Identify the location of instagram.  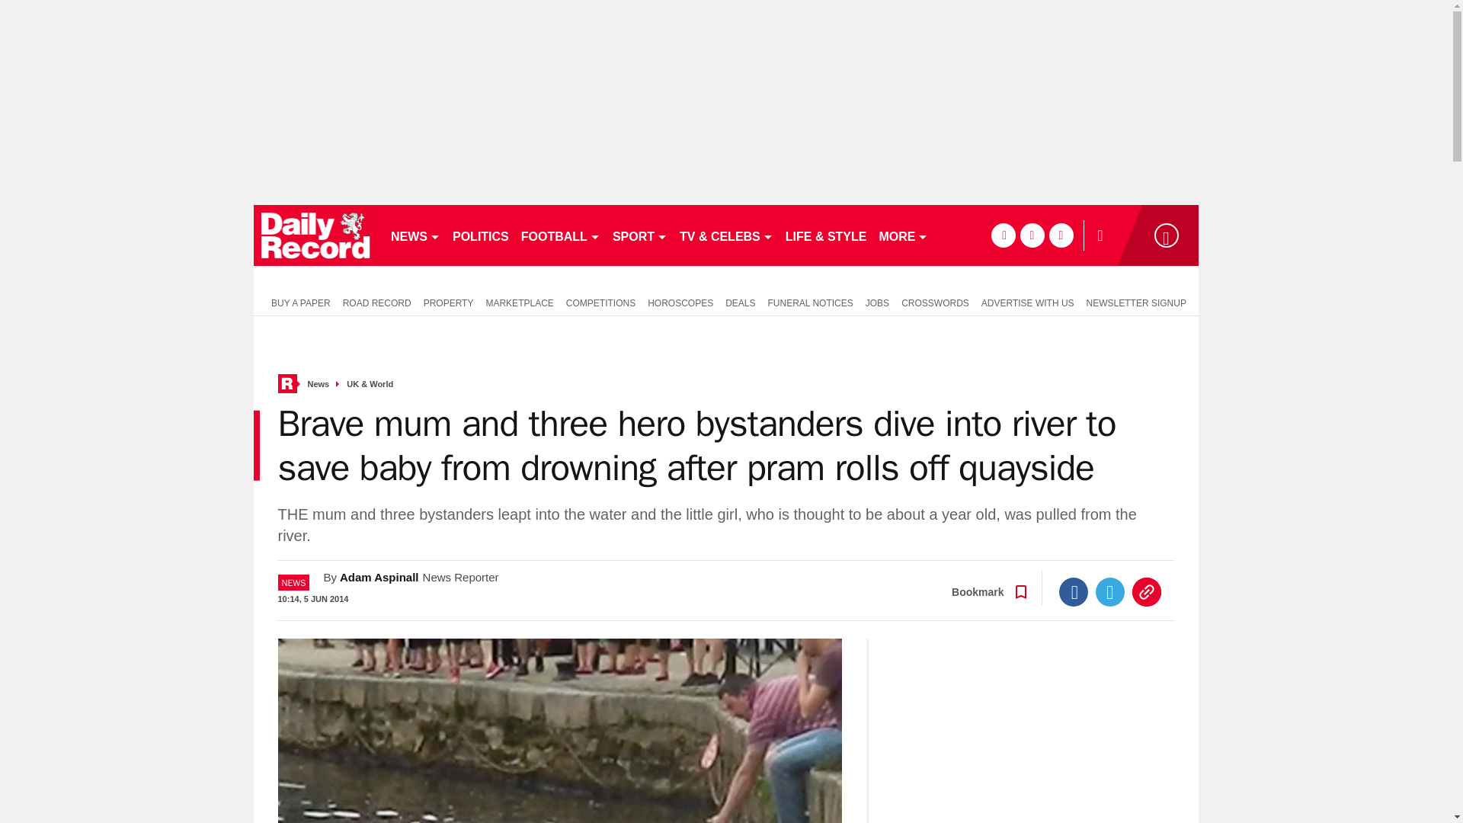
(1061, 235).